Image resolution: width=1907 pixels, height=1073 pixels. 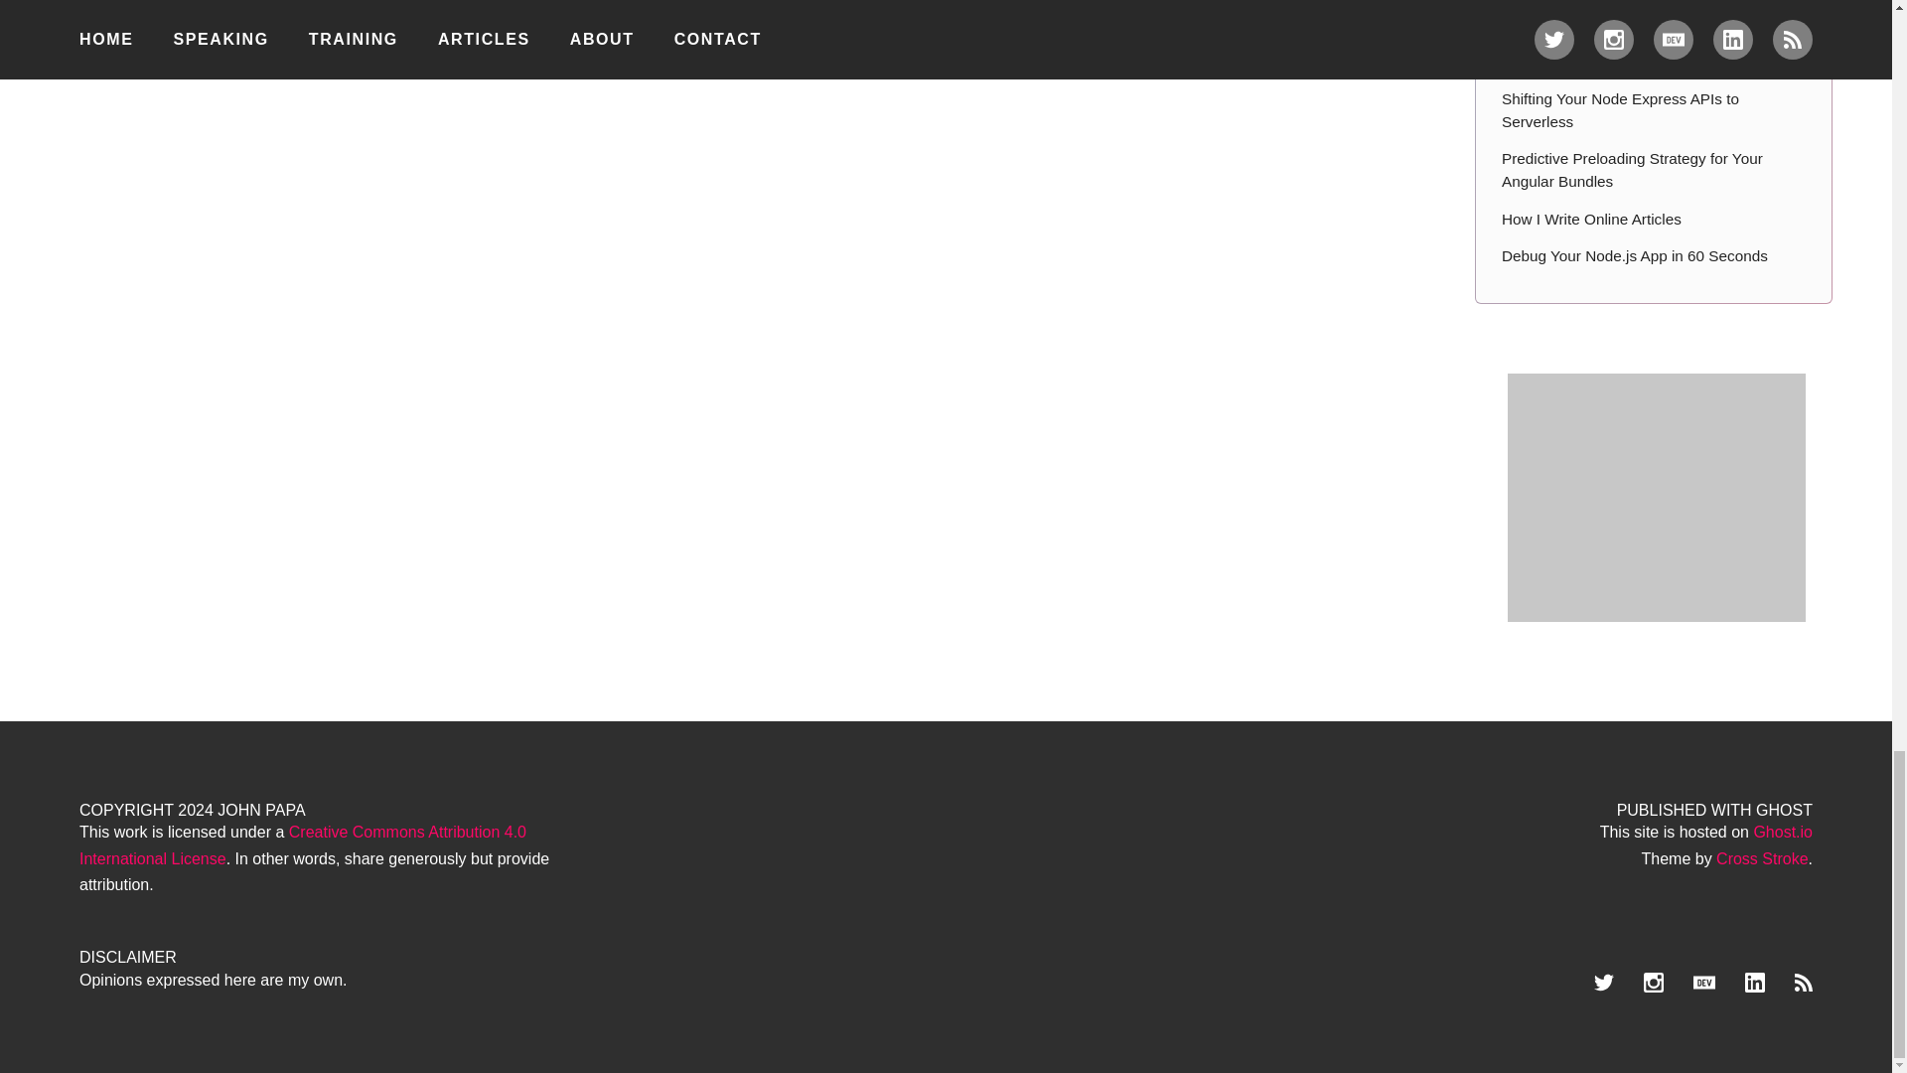 I want to click on Debug Angular 9: Interacting with Components, so click(x=1654, y=8).